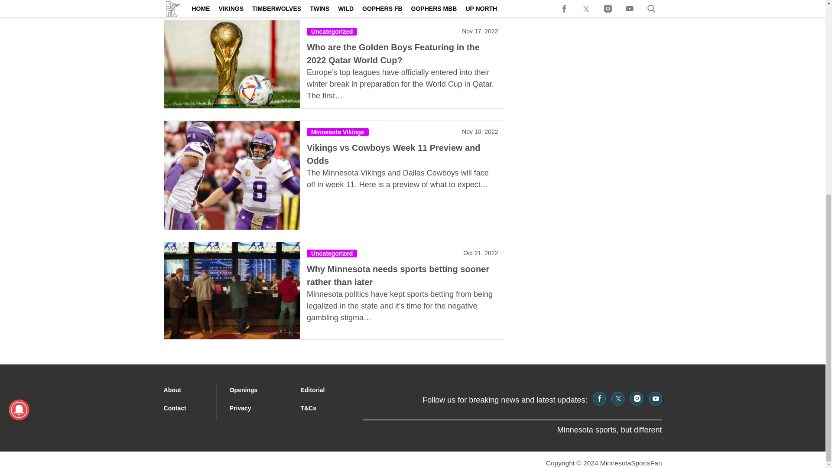 This screenshot has width=832, height=468. I want to click on Subscribe to our YouTube channel, so click(655, 399).